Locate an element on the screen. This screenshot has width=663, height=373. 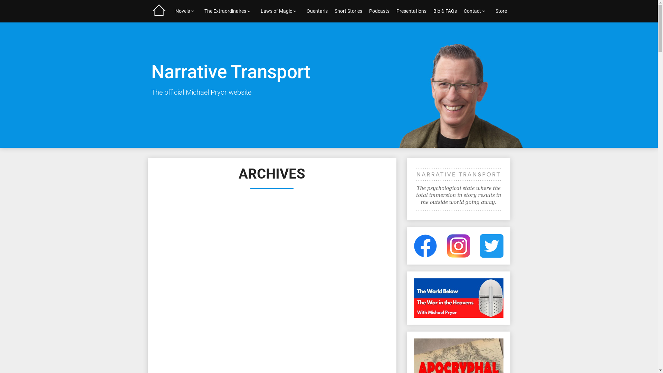
Store is located at coordinates (501, 11).